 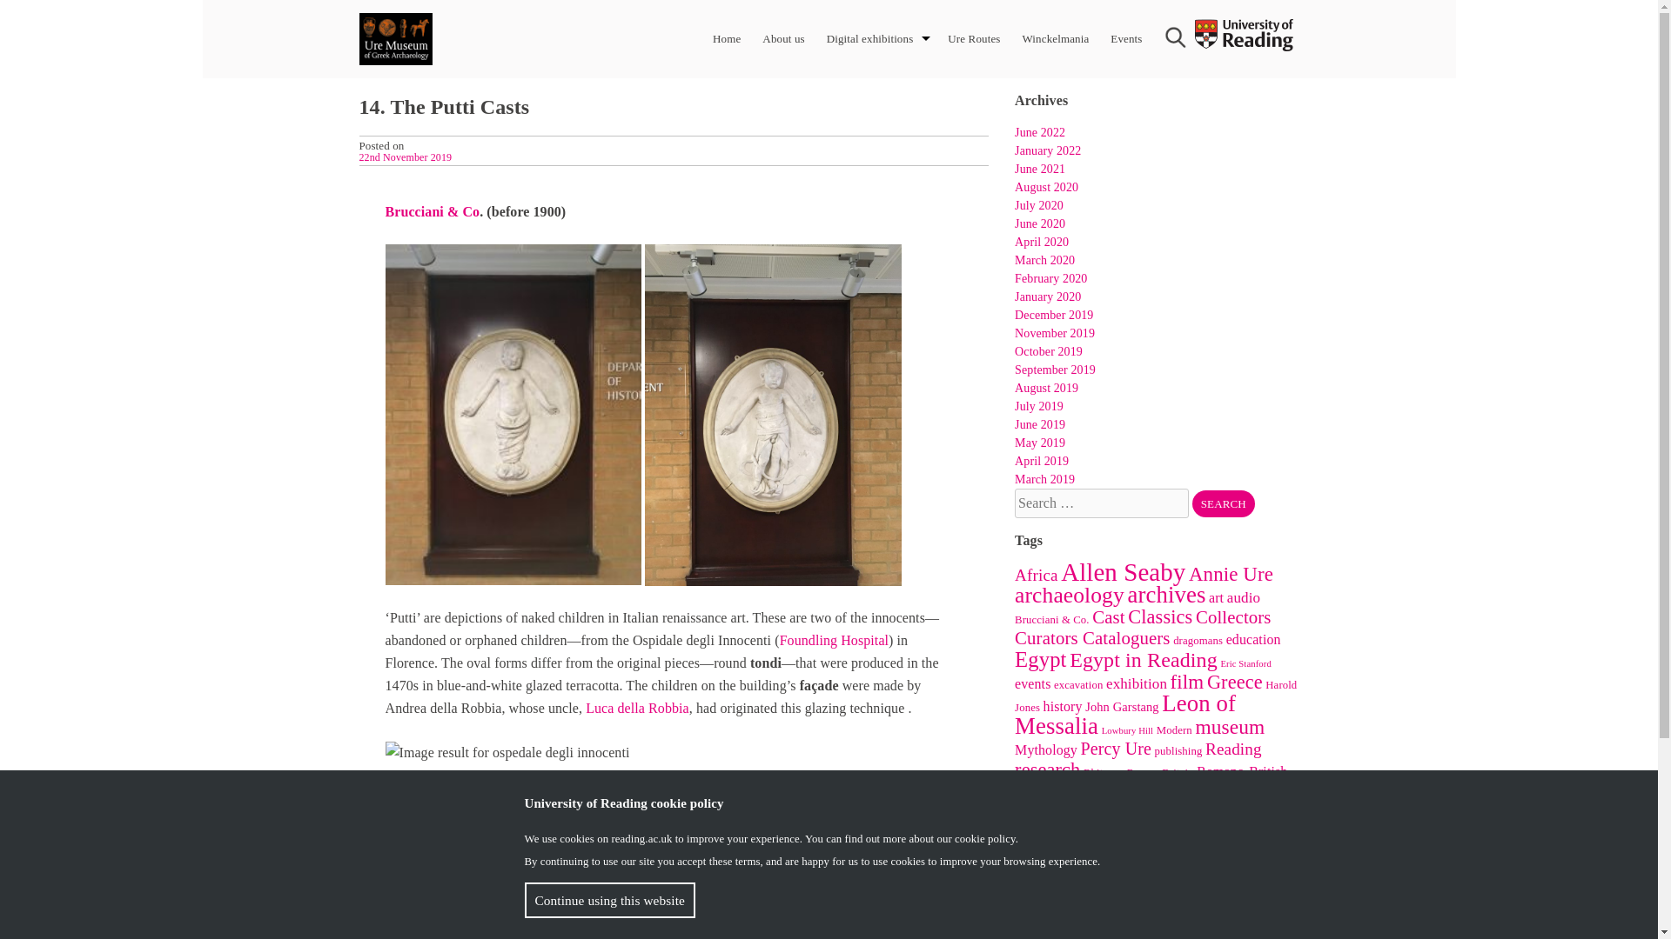 What do you see at coordinates (564, 861) in the screenshot?
I see `Click here` at bounding box center [564, 861].